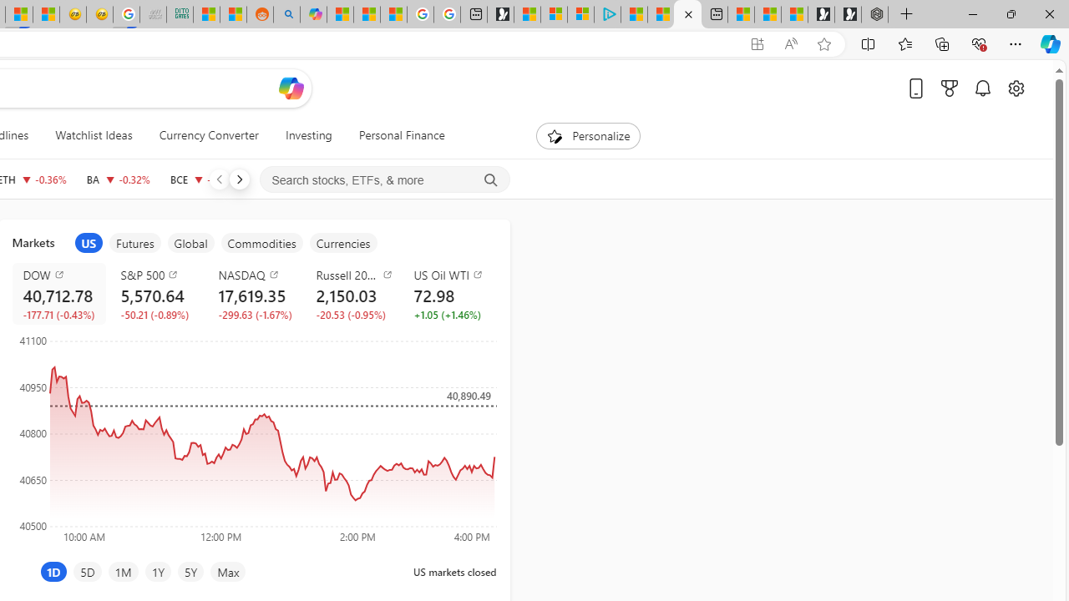 This screenshot has width=1069, height=601. What do you see at coordinates (354, 274) in the screenshot?
I see `Russell 2000` at bounding box center [354, 274].